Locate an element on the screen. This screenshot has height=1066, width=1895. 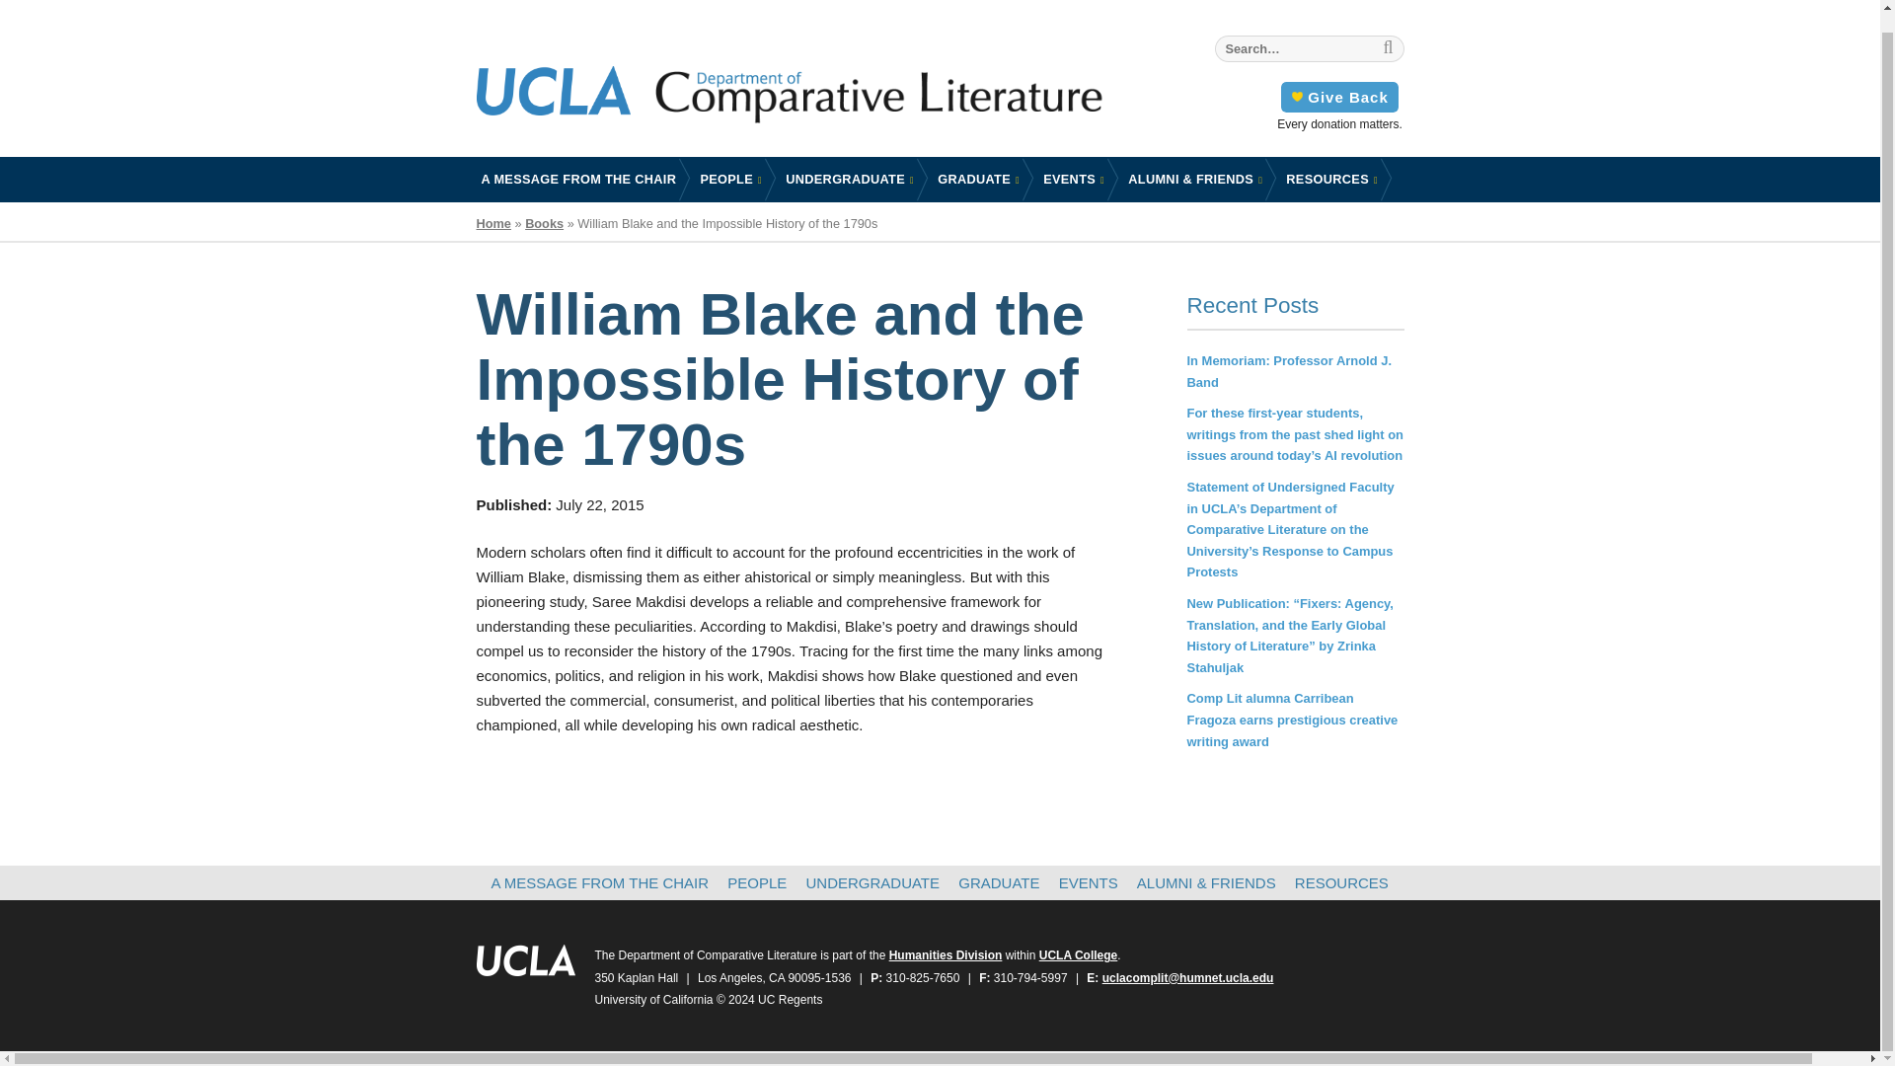
PEOPLE is located at coordinates (730, 180).